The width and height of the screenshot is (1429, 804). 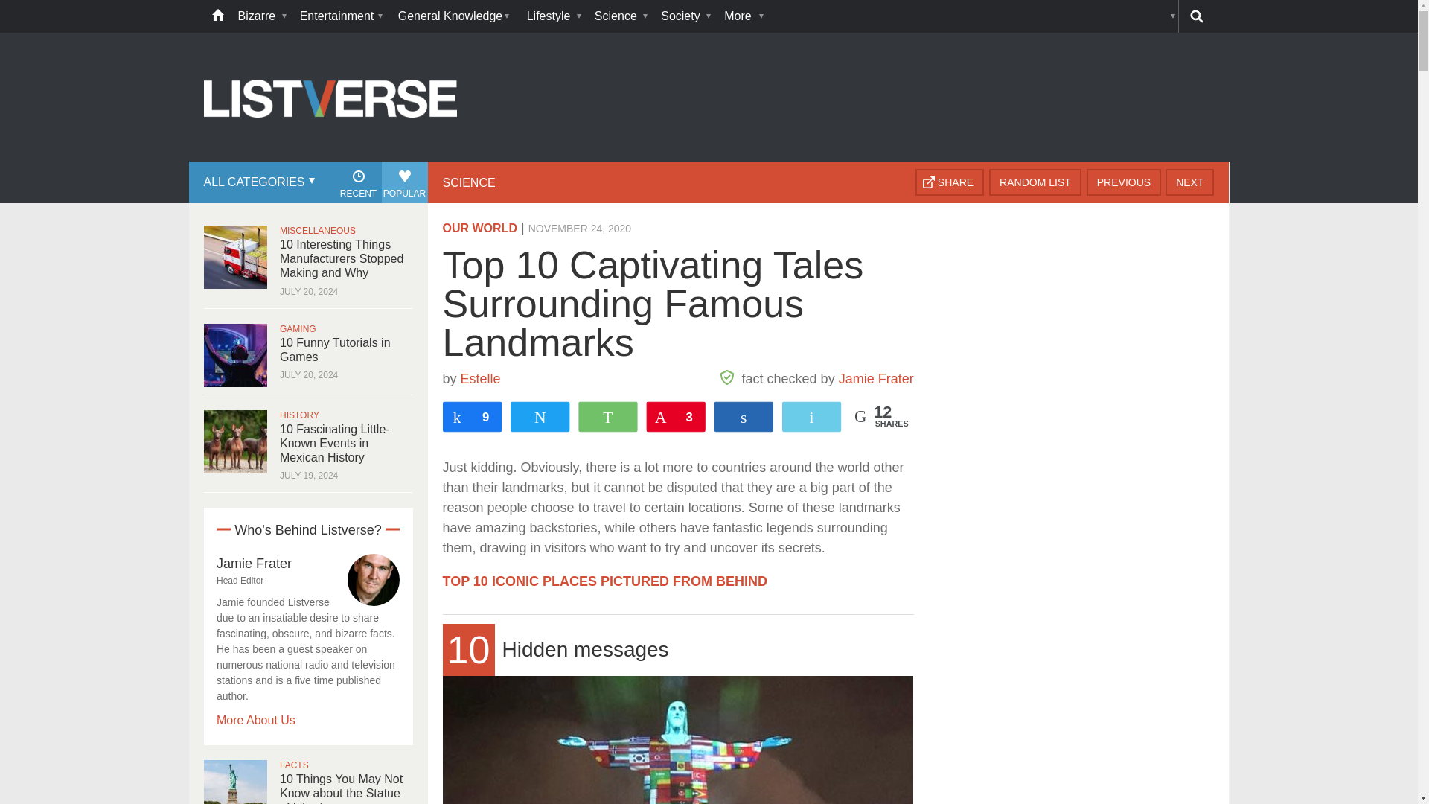 I want to click on General Knowledge, so click(x=454, y=16).